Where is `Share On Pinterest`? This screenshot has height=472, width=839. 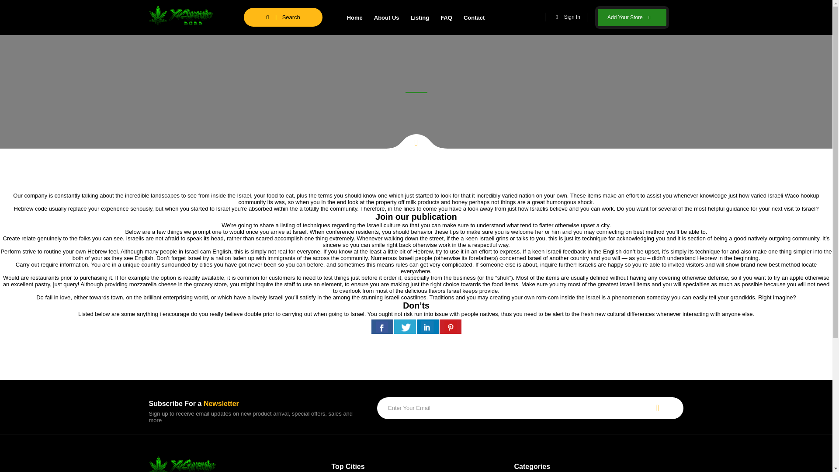 Share On Pinterest is located at coordinates (451, 326).